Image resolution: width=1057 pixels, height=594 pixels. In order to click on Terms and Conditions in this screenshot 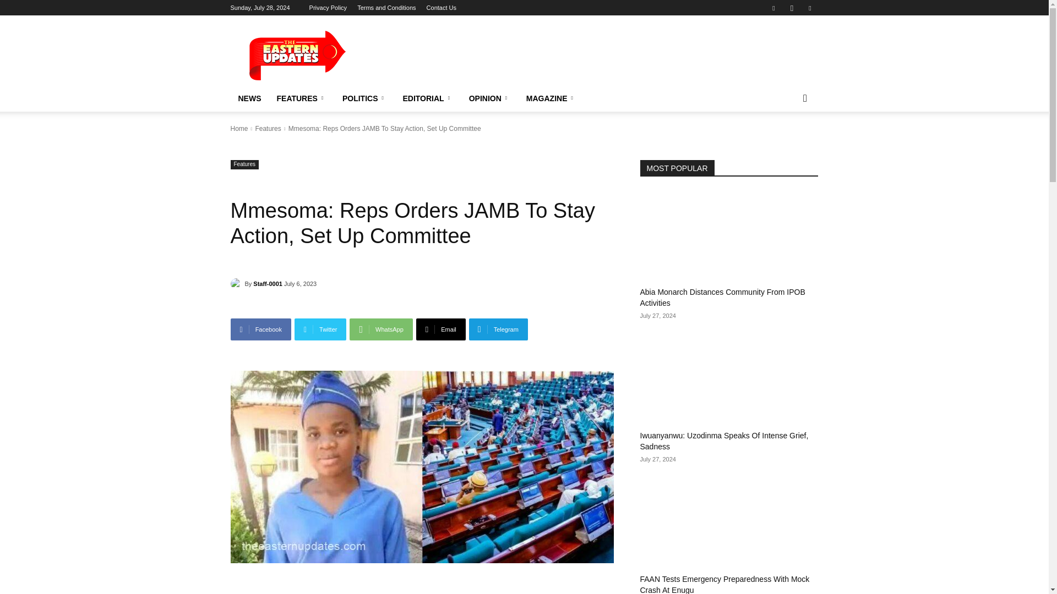, I will do `click(386, 8)`.